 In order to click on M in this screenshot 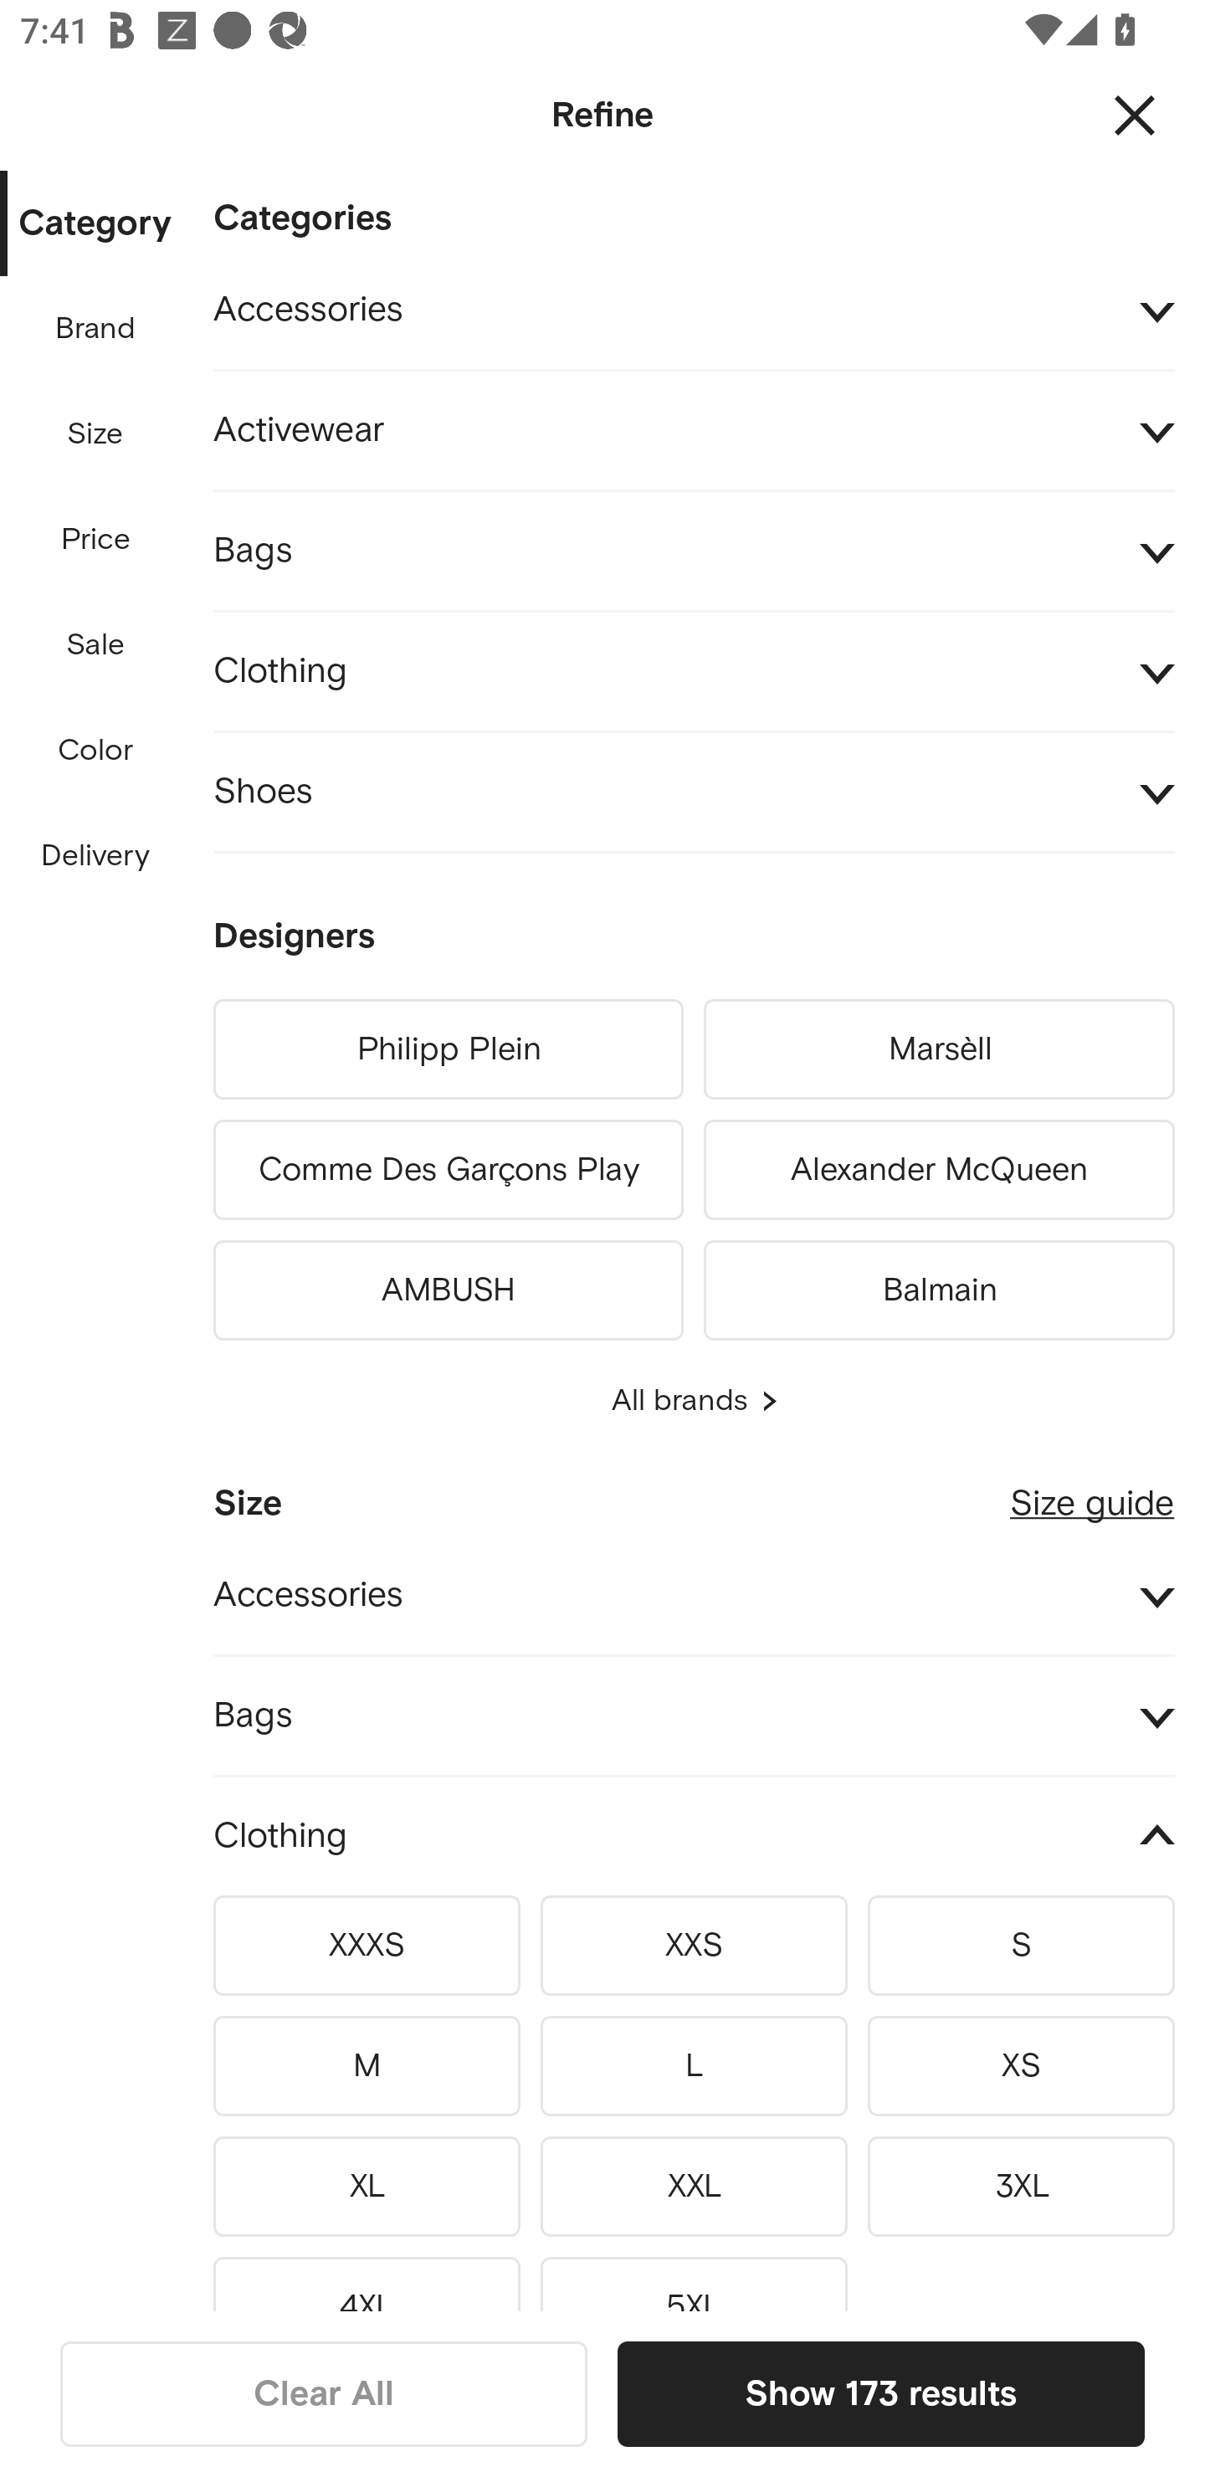, I will do `click(367, 2065)`.